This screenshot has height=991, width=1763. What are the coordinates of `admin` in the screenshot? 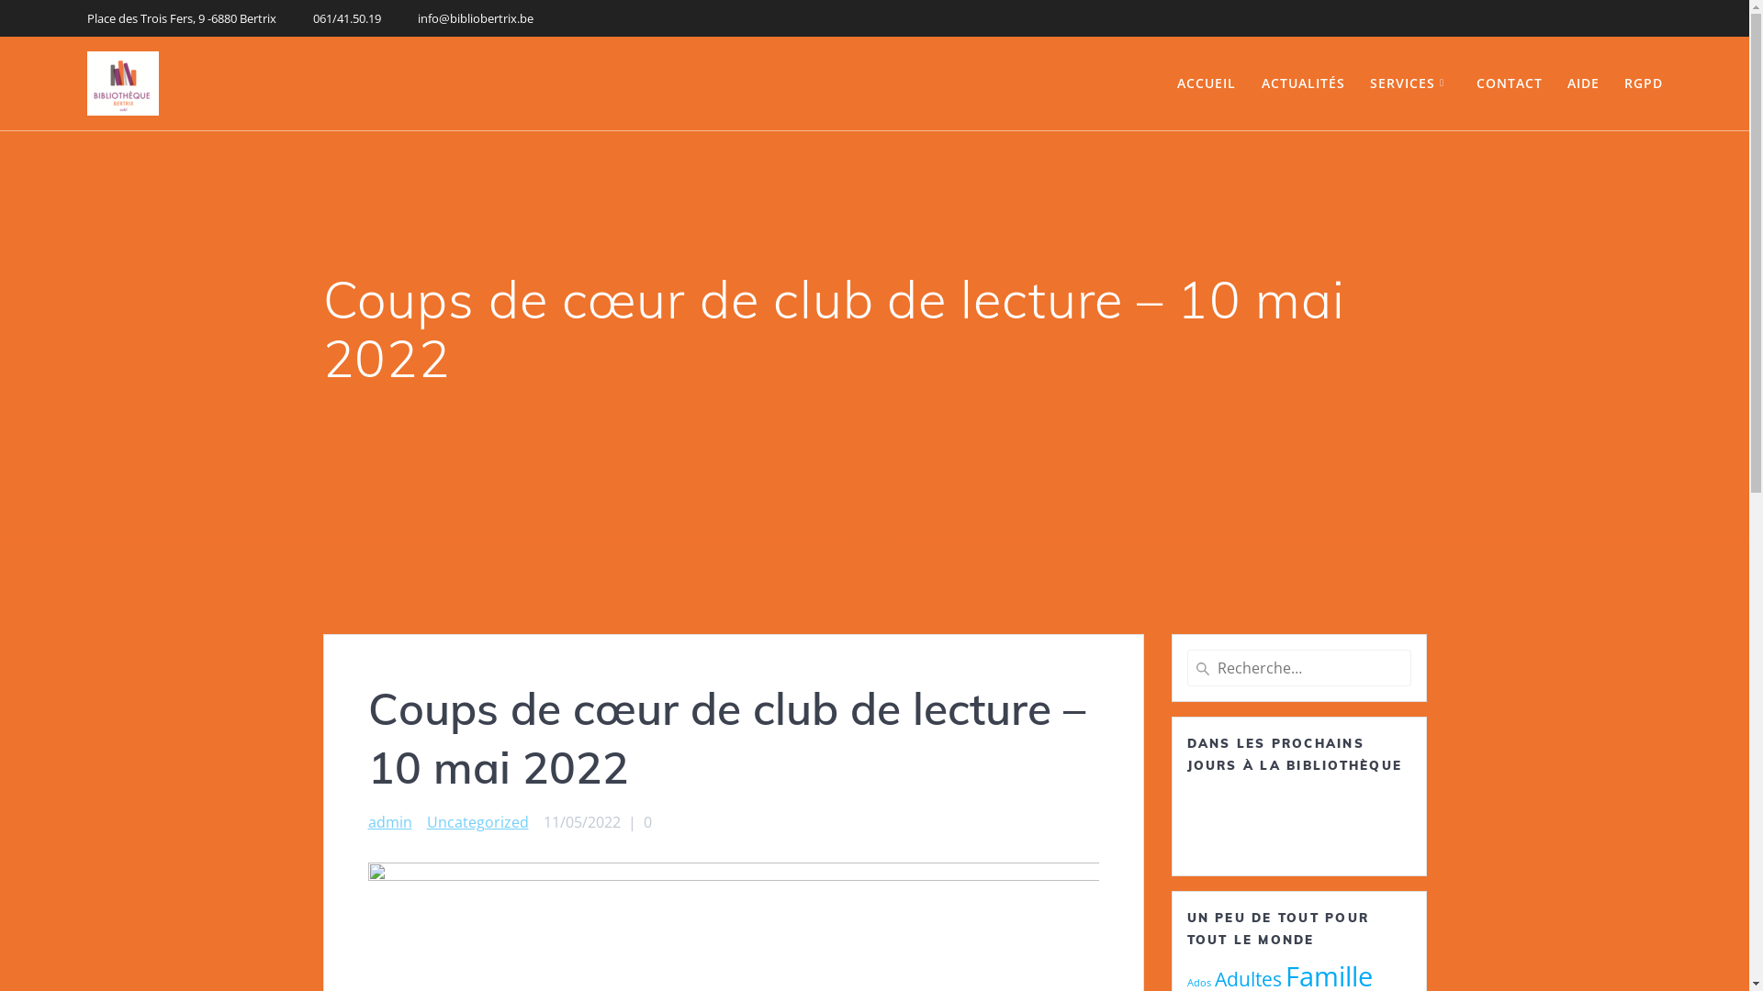 It's located at (389, 822).